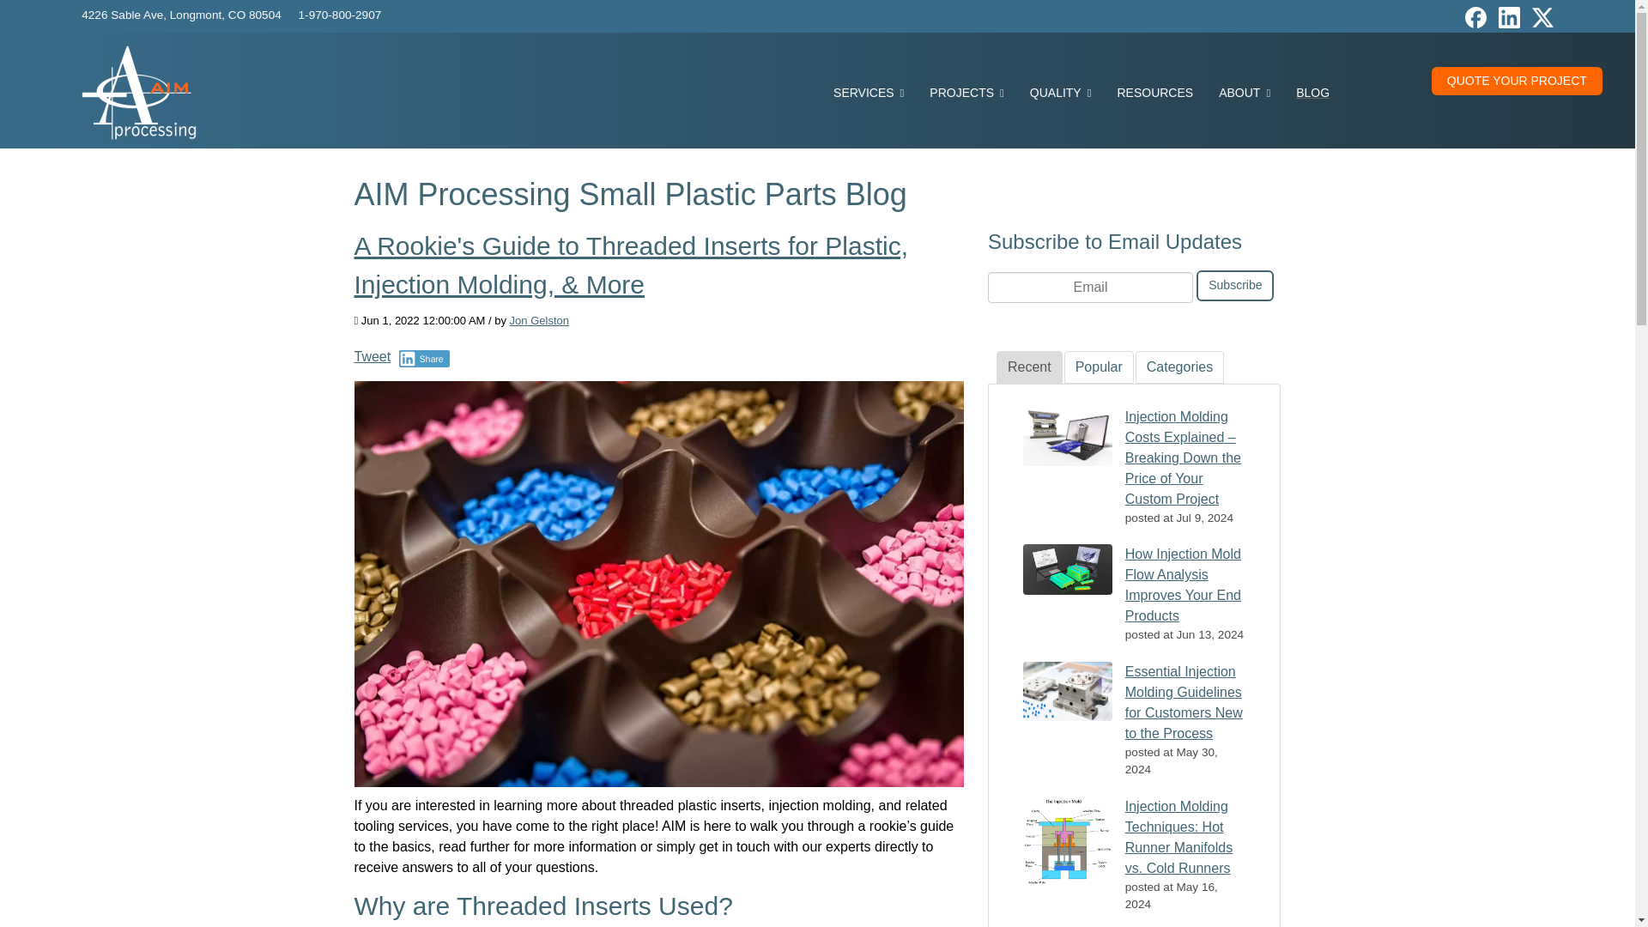  What do you see at coordinates (1155, 93) in the screenshot?
I see `RESOURCES` at bounding box center [1155, 93].